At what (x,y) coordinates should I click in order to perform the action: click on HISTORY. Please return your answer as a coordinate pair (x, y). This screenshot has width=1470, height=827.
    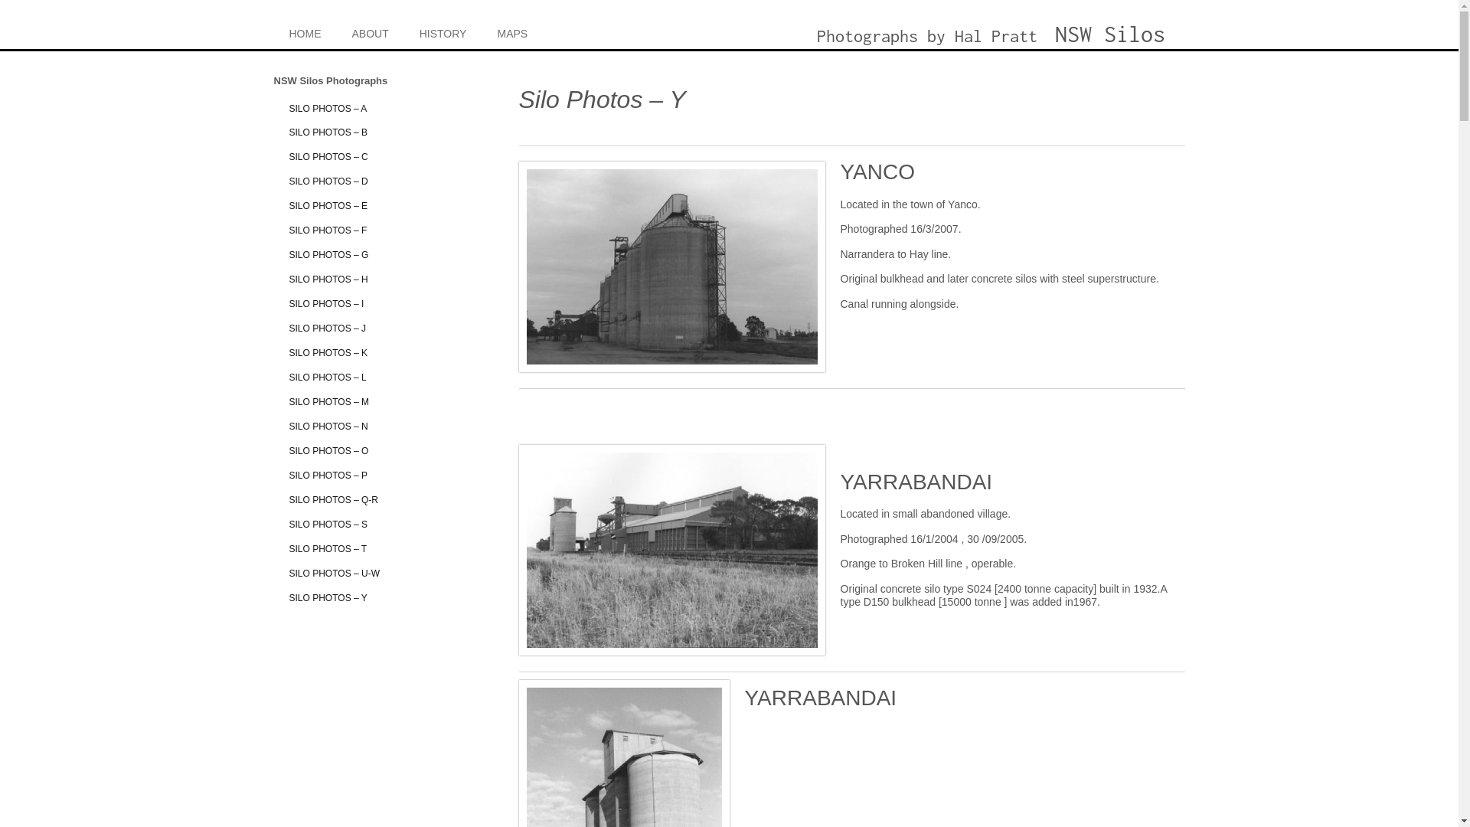
    Looking at the image, I should click on (443, 32).